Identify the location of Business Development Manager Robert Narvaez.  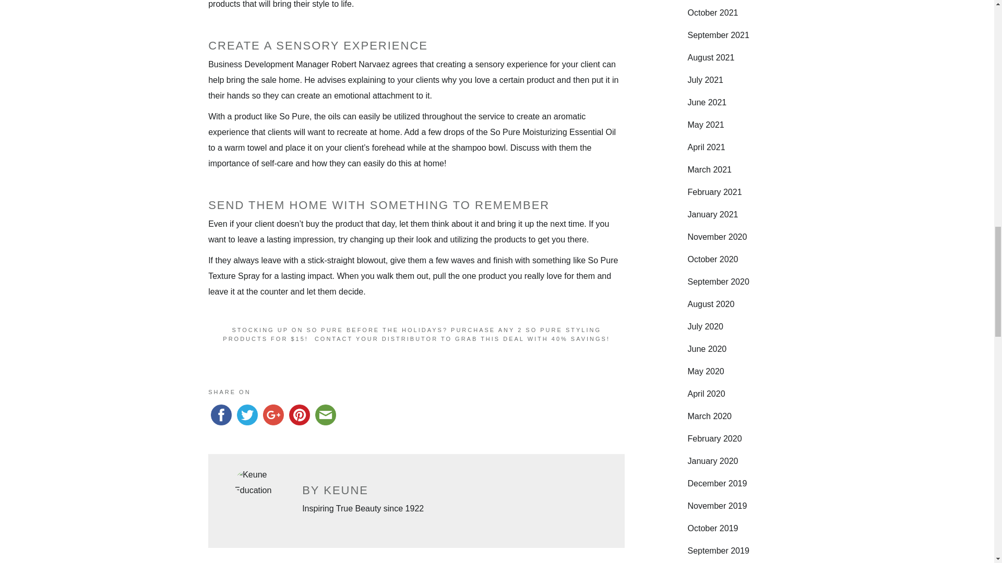
(299, 64).